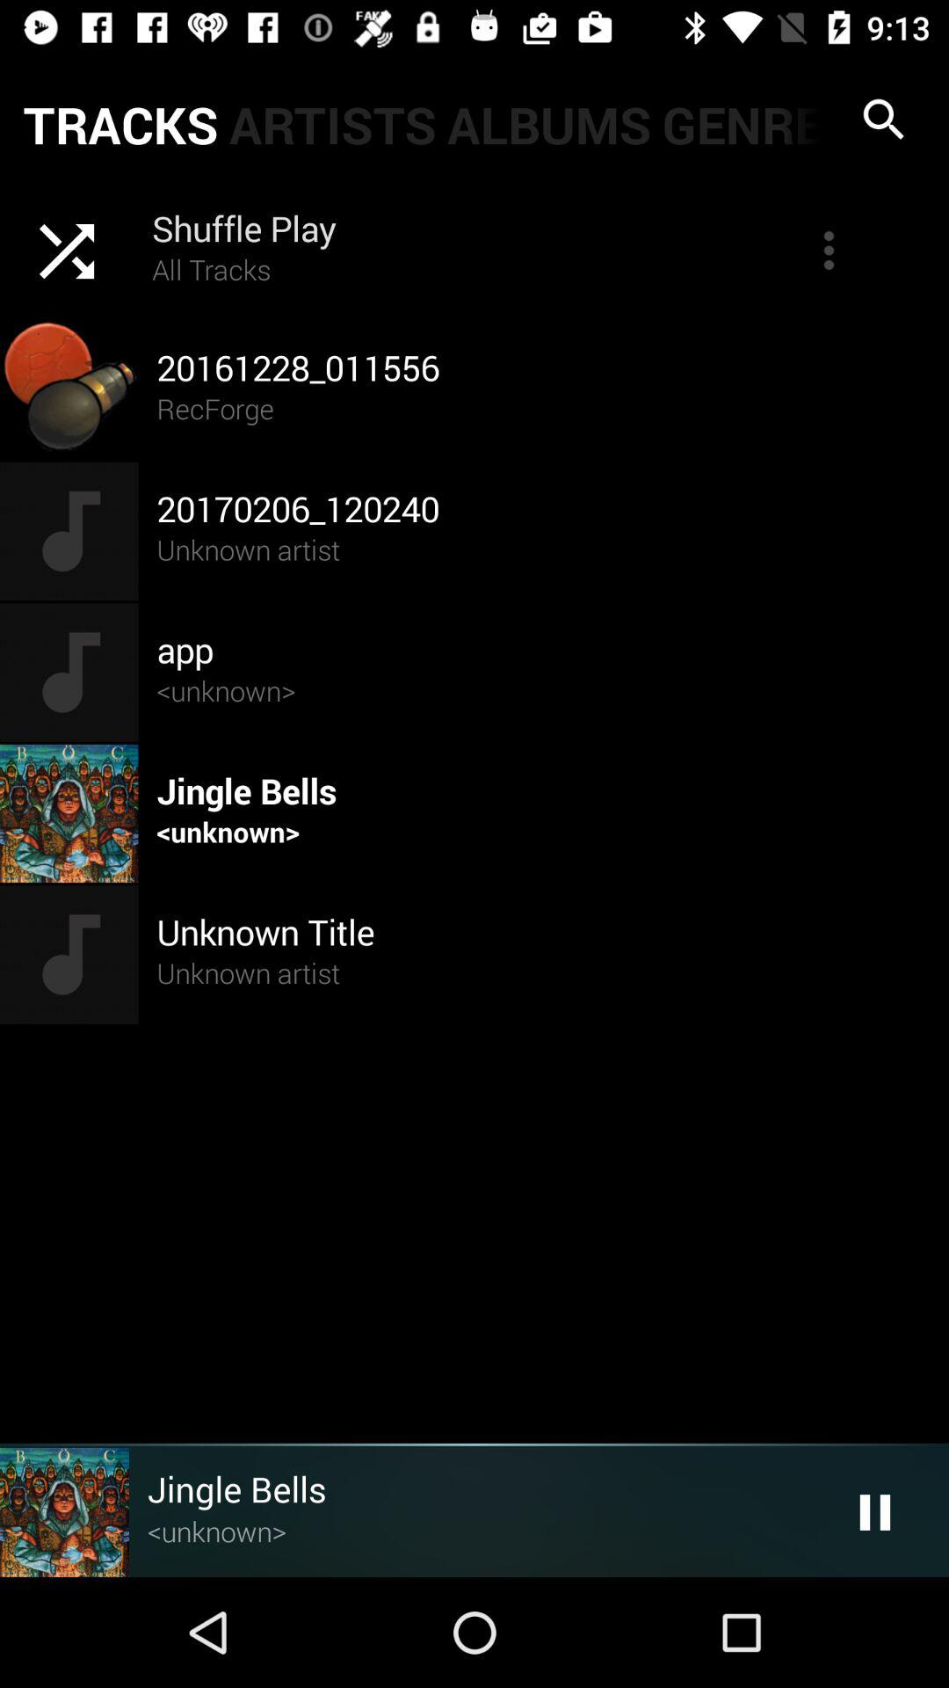  What do you see at coordinates (875, 1512) in the screenshot?
I see `pause the action` at bounding box center [875, 1512].